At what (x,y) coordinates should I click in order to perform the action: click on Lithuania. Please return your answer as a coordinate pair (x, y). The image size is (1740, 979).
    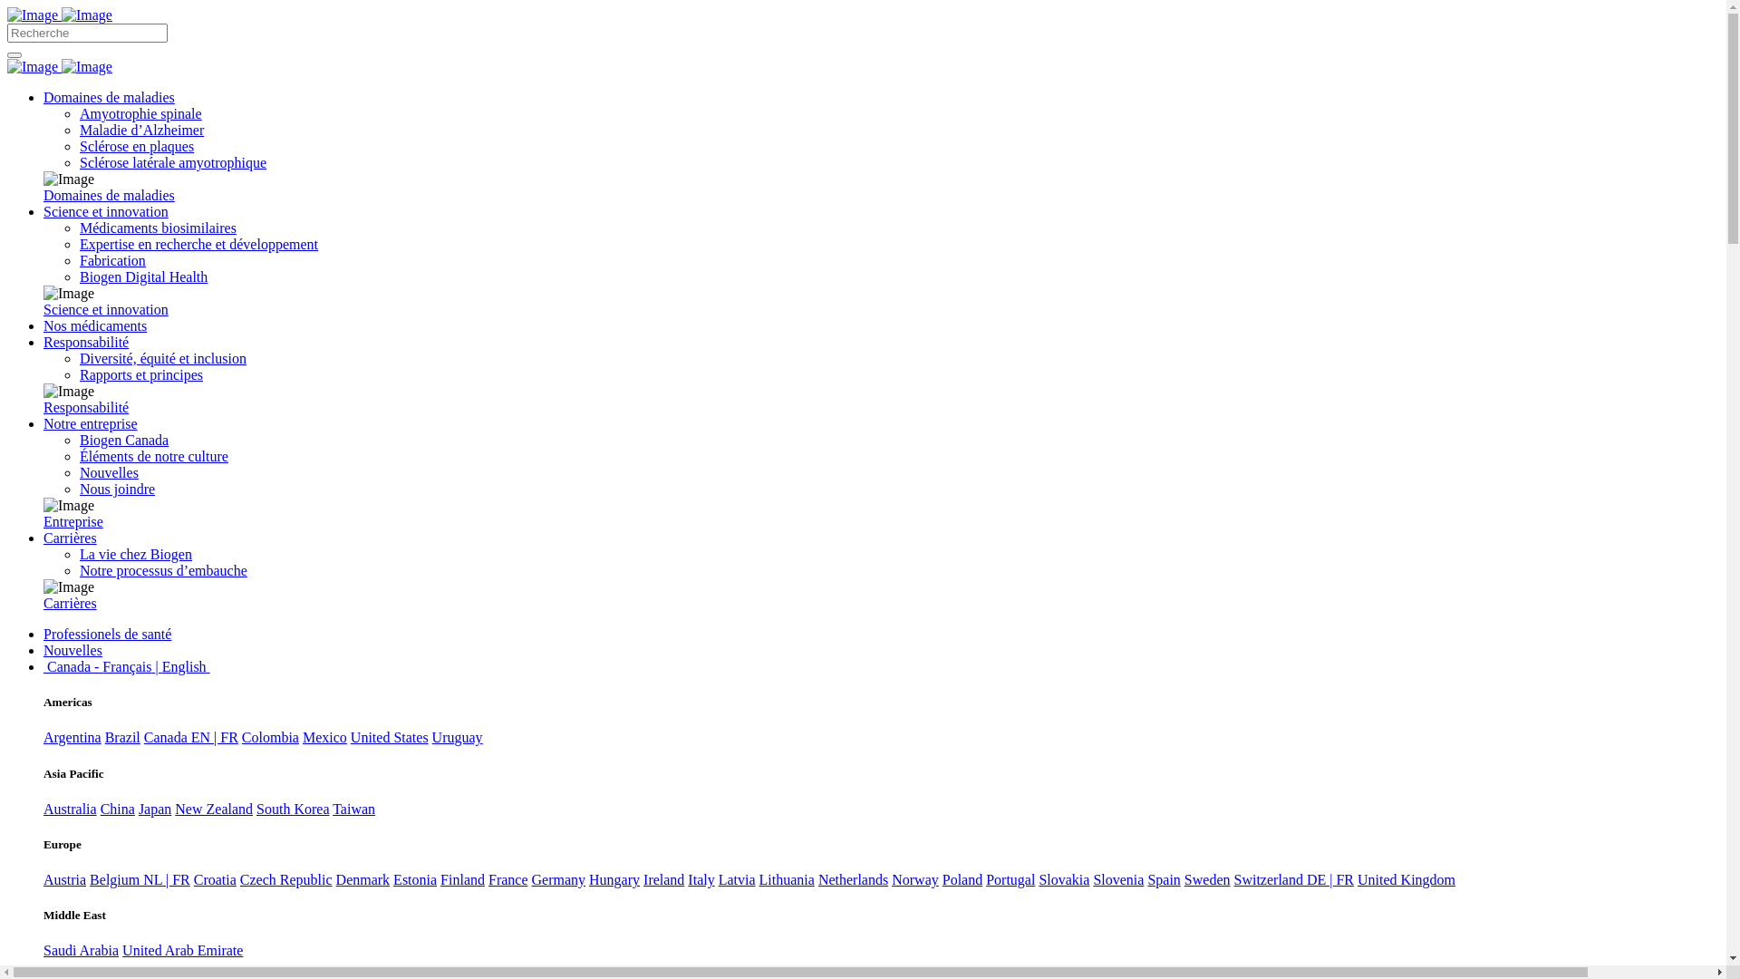
    Looking at the image, I should click on (787, 879).